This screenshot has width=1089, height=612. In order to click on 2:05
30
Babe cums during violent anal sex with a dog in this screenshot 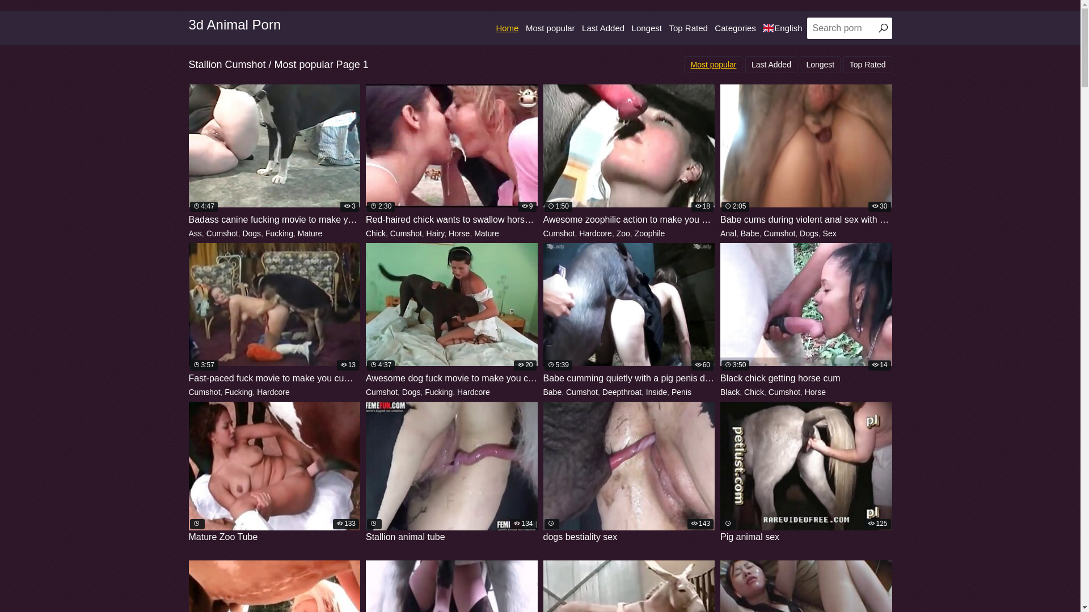, I will do `click(807, 155)`.